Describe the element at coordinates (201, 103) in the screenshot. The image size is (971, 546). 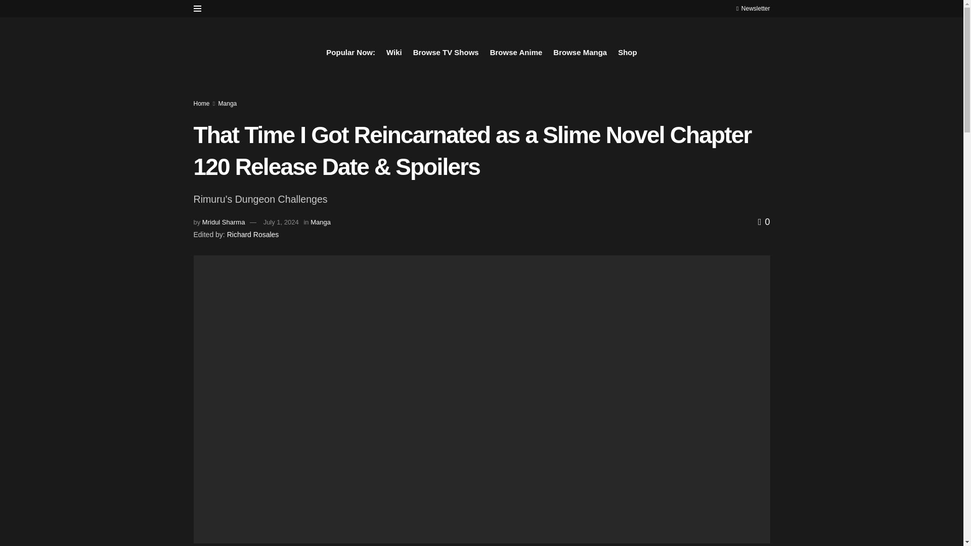
I see `Home` at that location.